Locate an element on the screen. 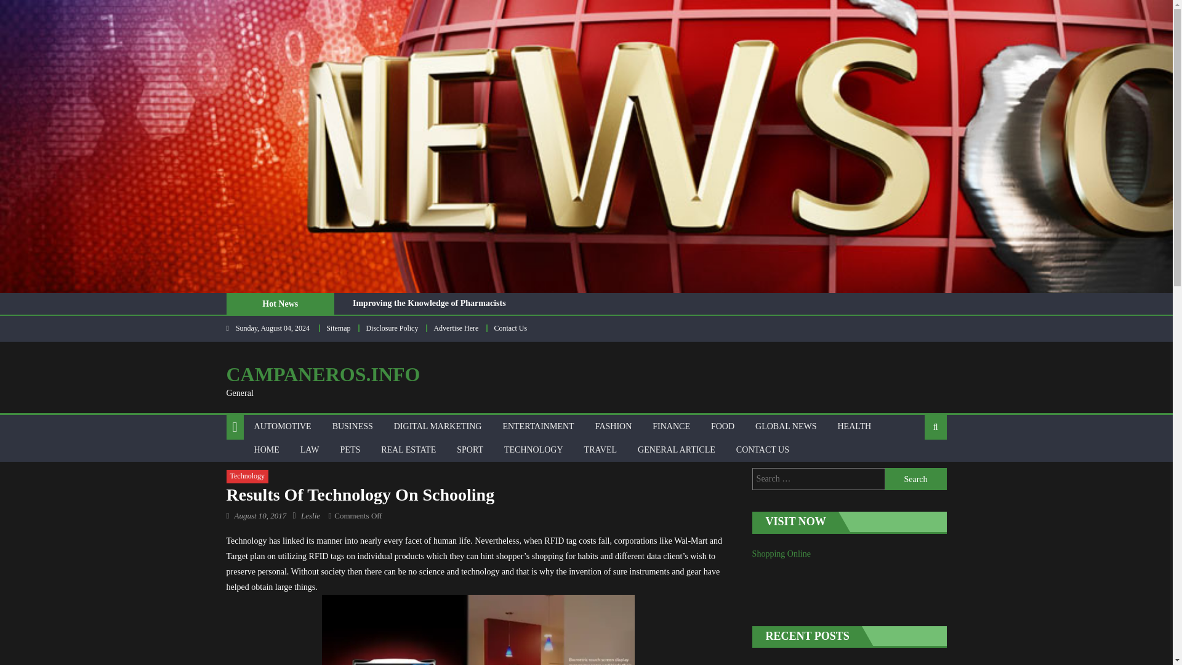 This screenshot has height=665, width=1182. Advertise Here is located at coordinates (456, 328).